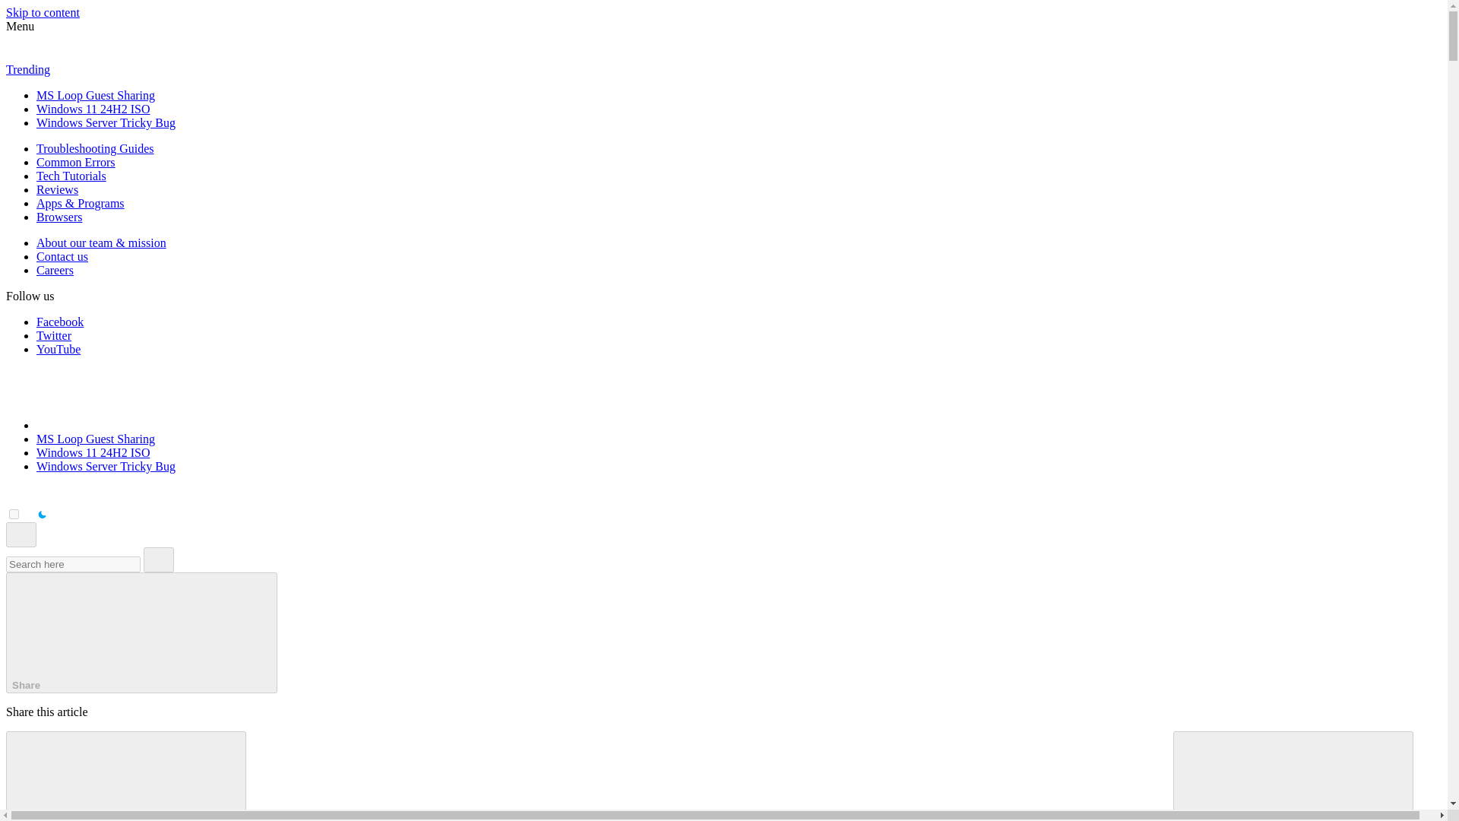 The image size is (1459, 821). Describe the element at coordinates (106, 122) in the screenshot. I see `Windows Server Tricky Bug` at that location.